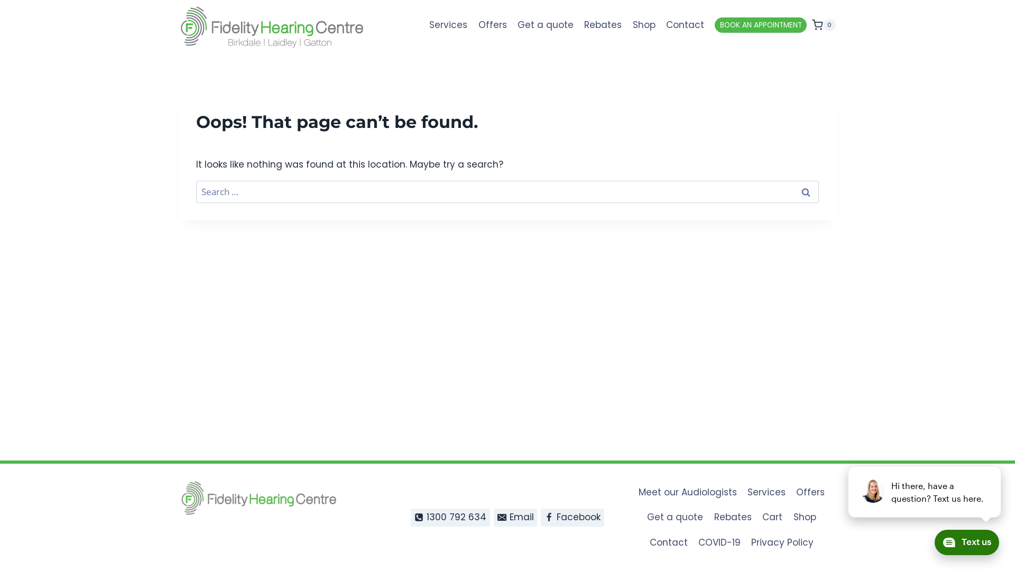  I want to click on Services, so click(448, 25).